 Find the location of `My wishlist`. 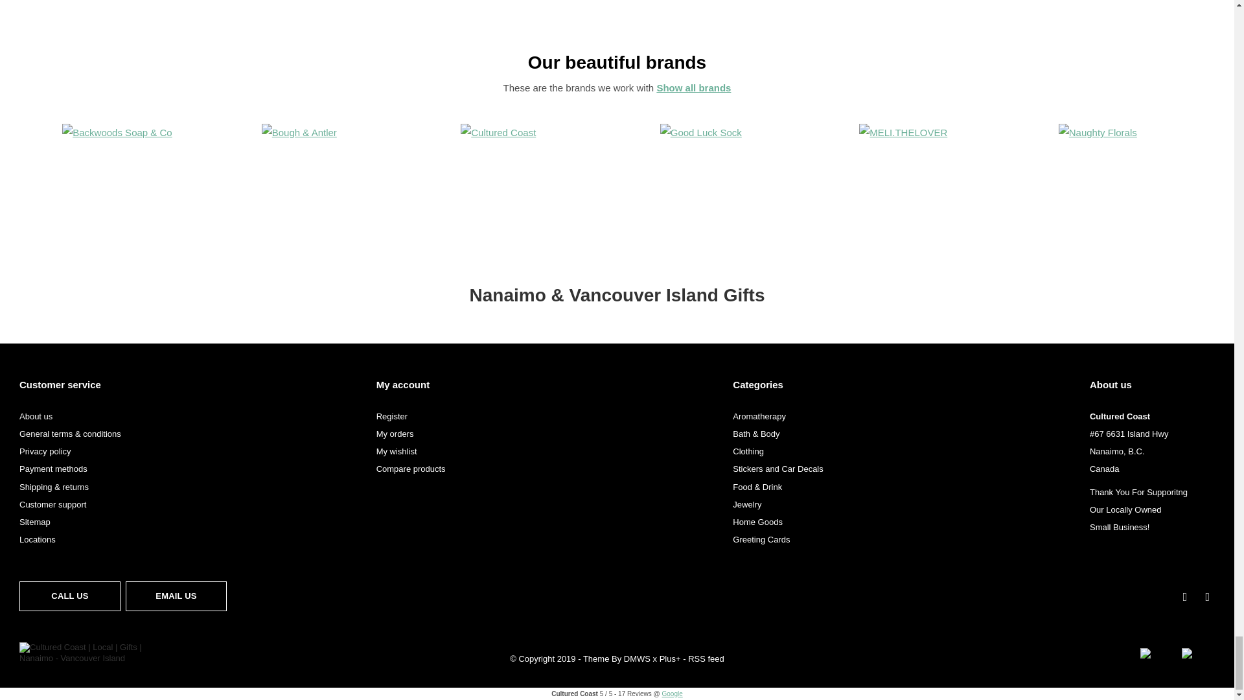

My wishlist is located at coordinates (397, 451).